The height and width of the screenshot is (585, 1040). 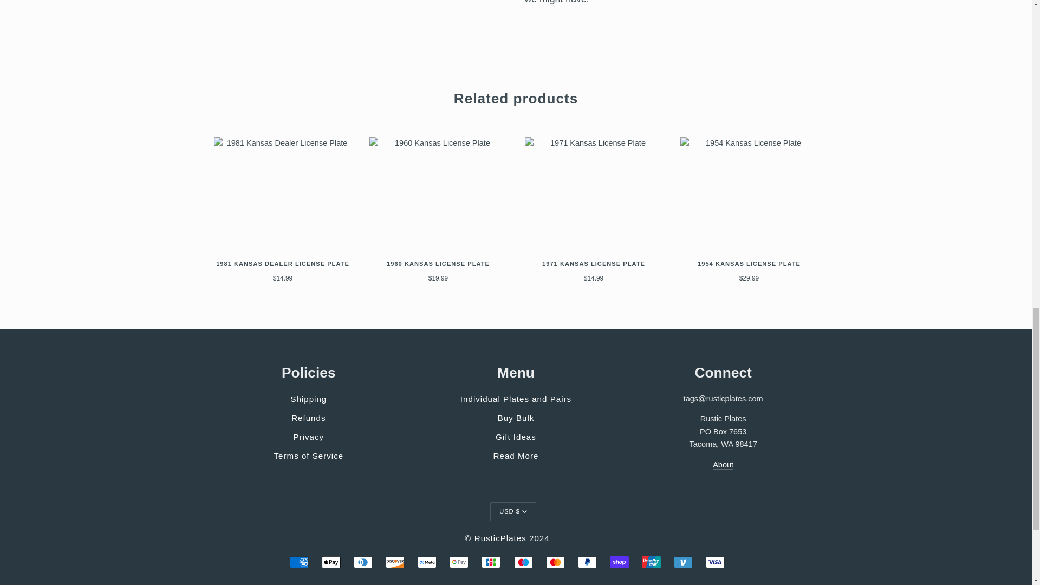 I want to click on DINERS CLUB, so click(x=363, y=562).